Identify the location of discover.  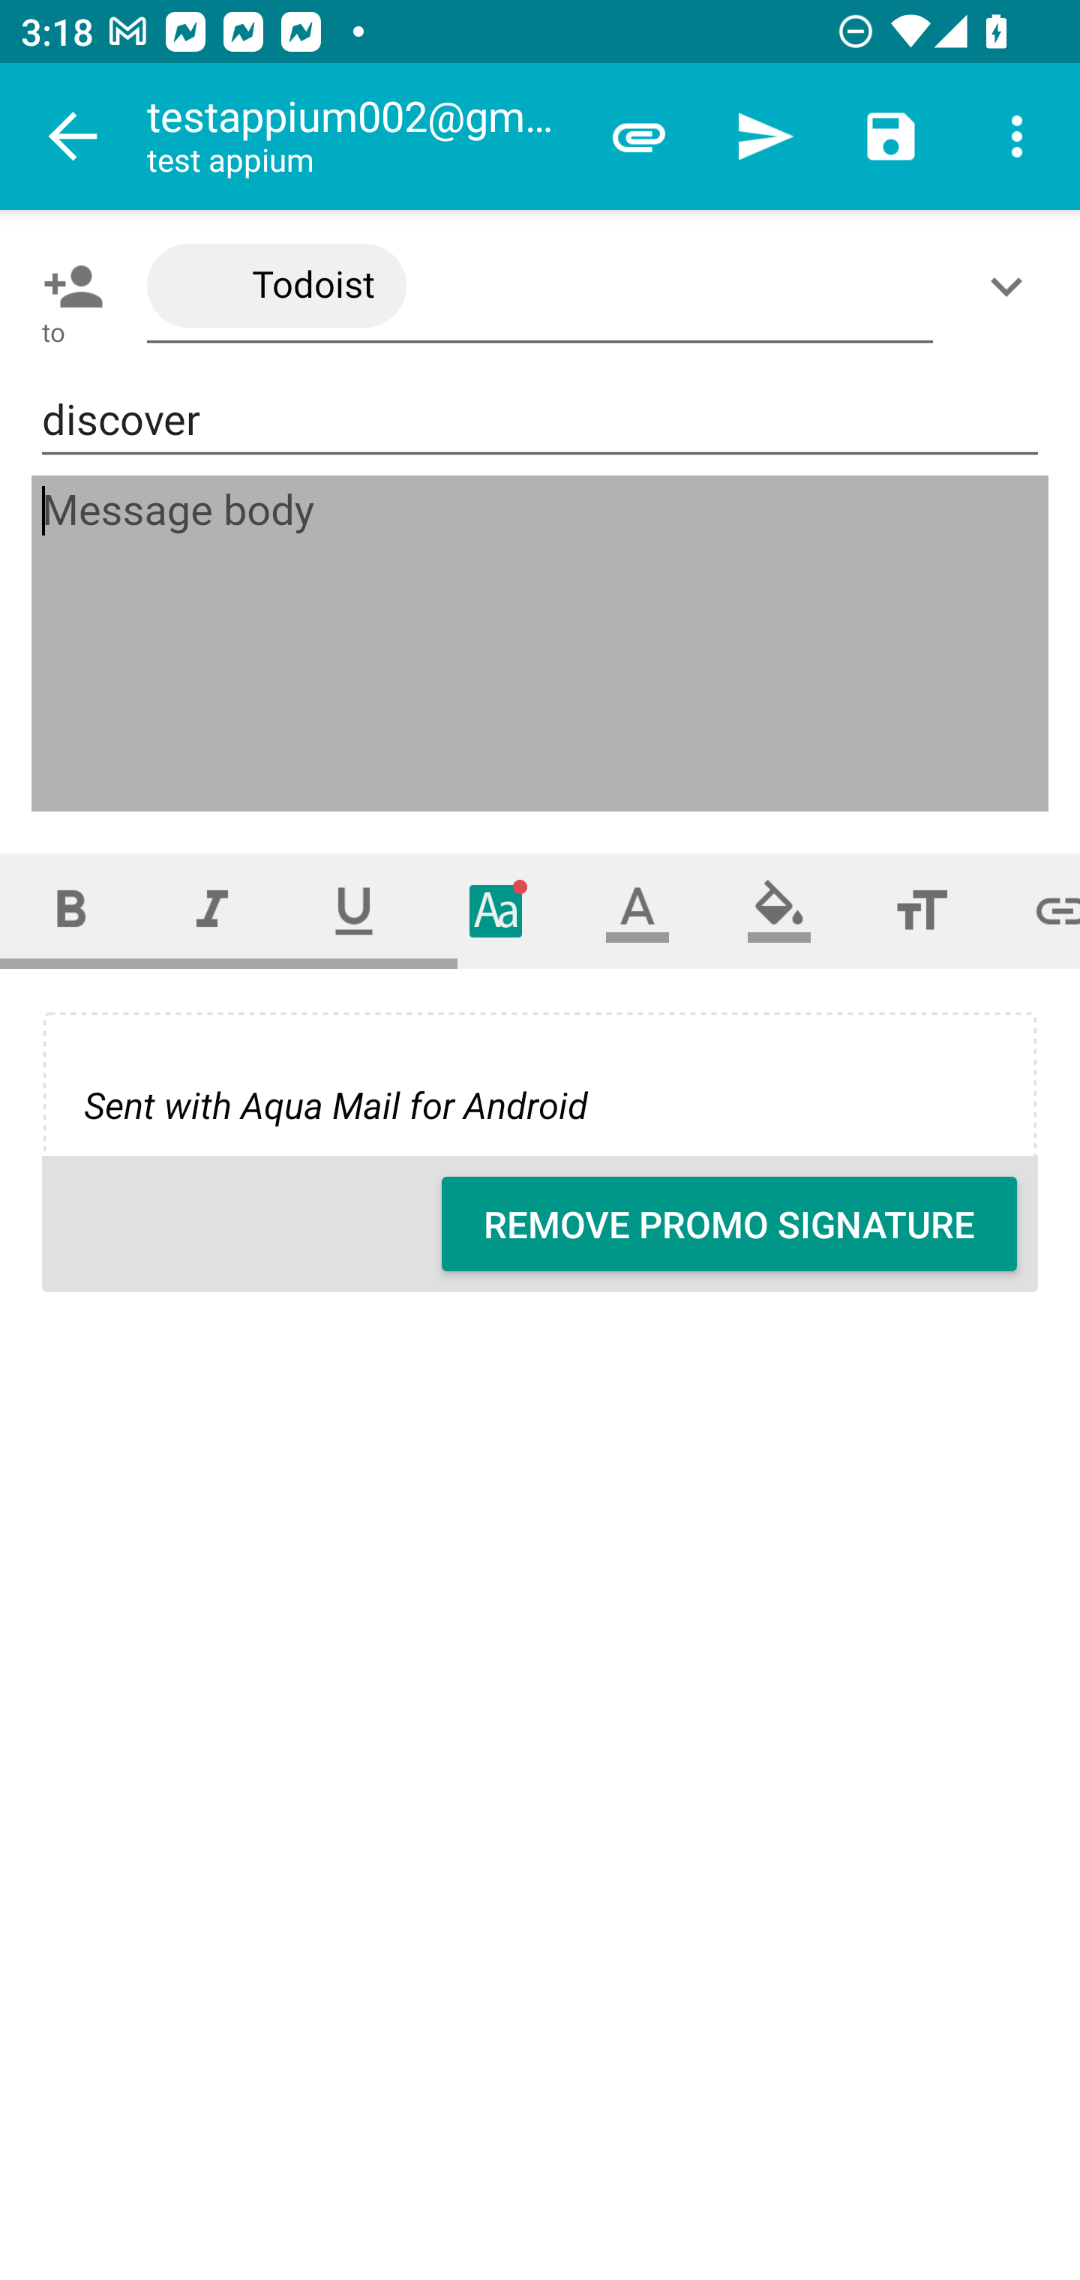
(540, 420).